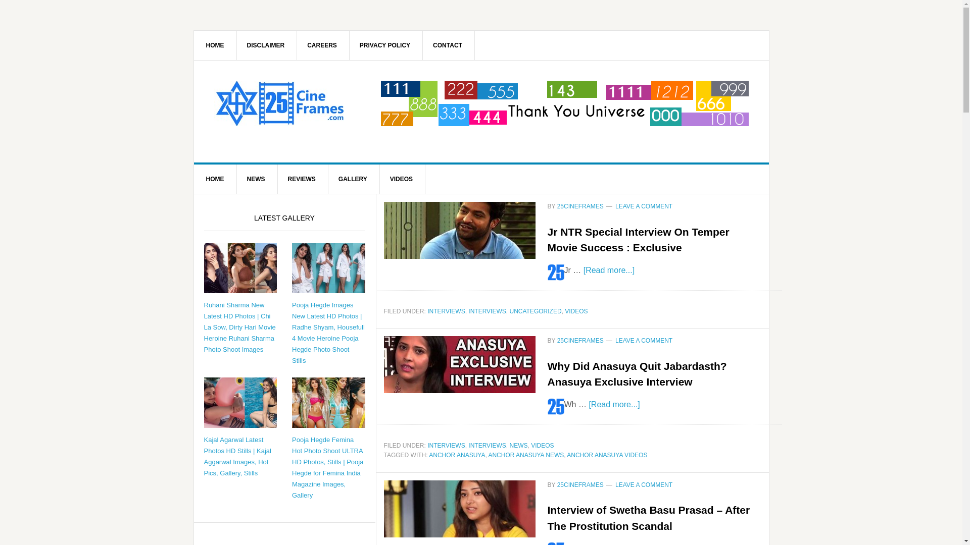  Describe the element at coordinates (644, 206) in the screenshot. I see `LEAVE A COMMENT` at that location.